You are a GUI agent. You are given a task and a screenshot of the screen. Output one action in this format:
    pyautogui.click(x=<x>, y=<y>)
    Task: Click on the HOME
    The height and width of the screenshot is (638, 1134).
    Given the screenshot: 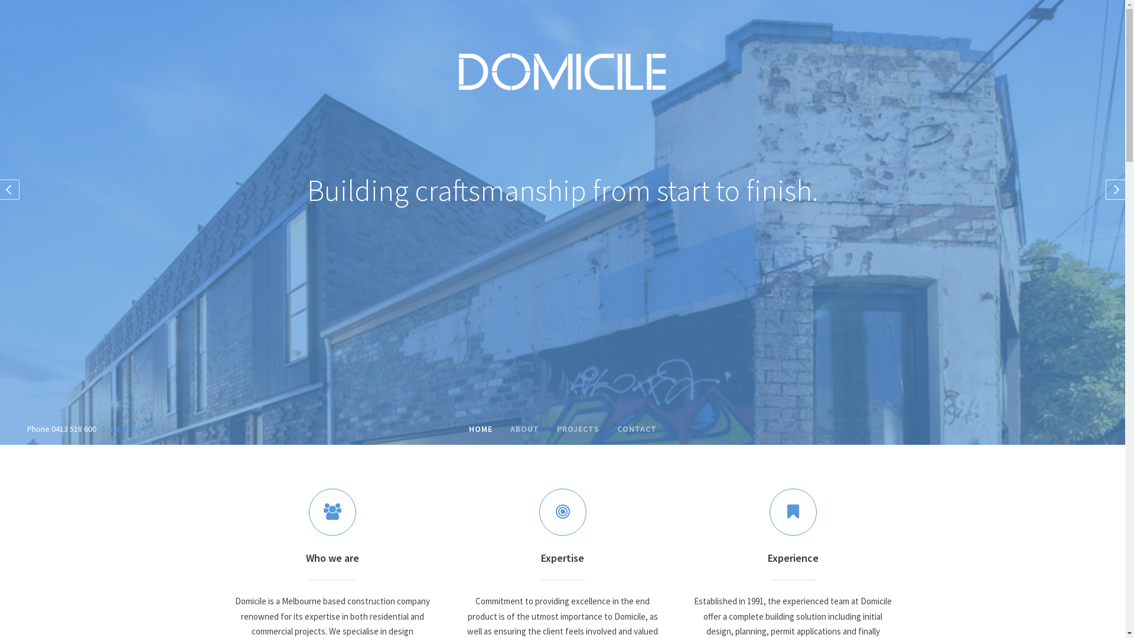 What is the action you would take?
    pyautogui.click(x=480, y=430)
    